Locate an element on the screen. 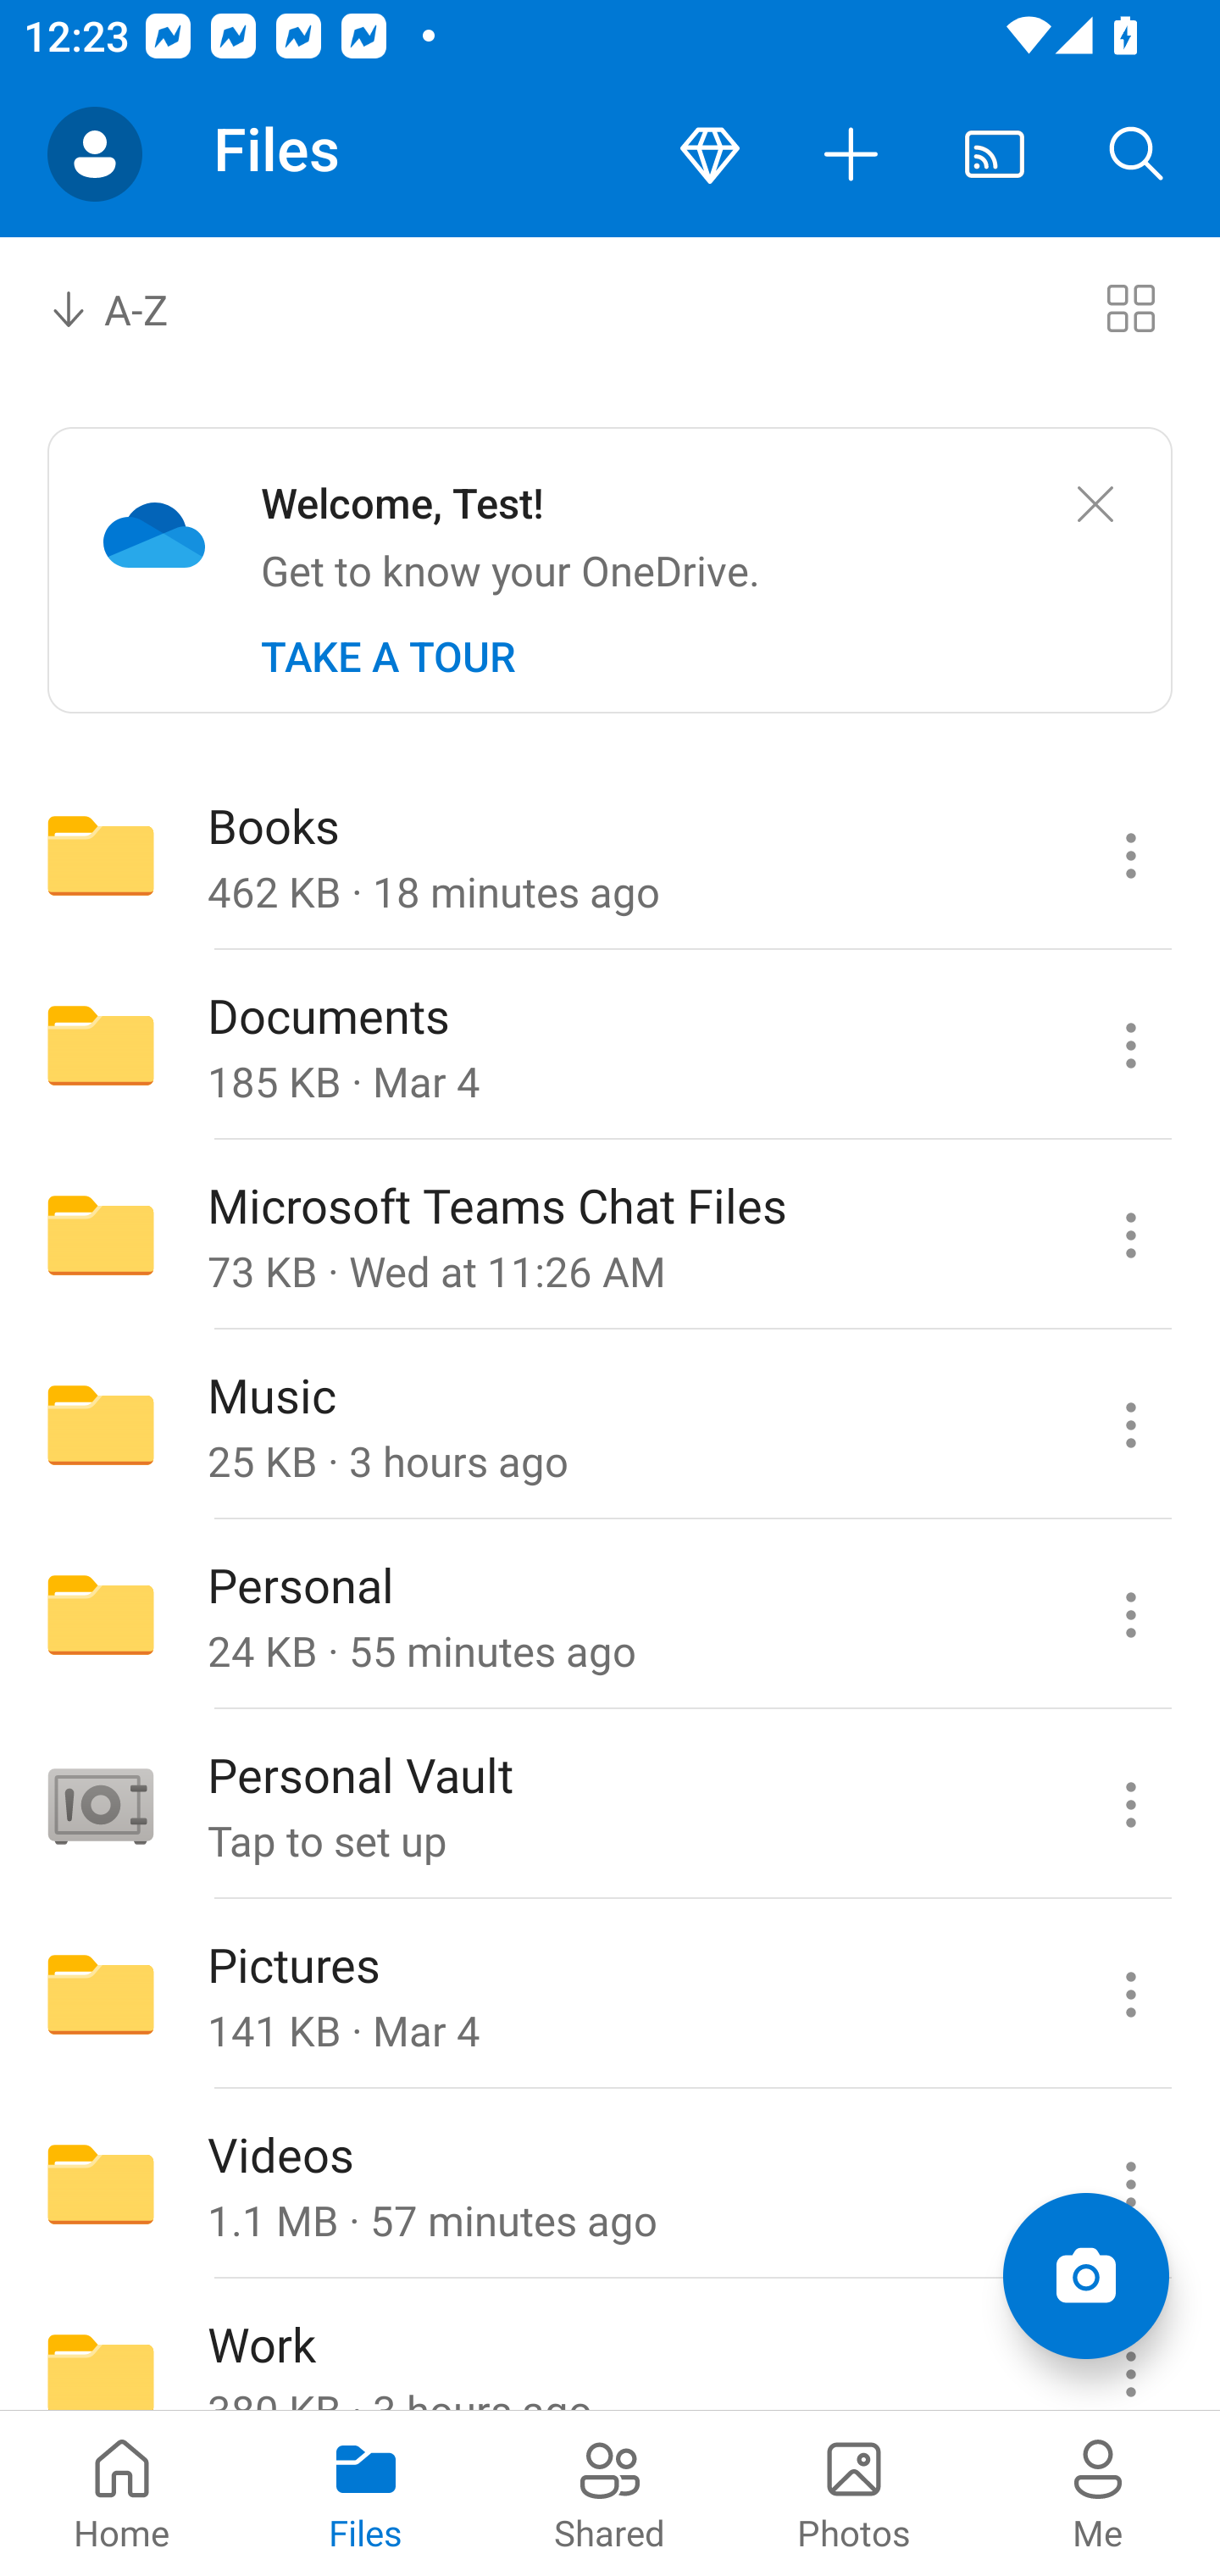  Folder Work 380 KB · 3 hours ago Work commands is located at coordinates (610, 2346).